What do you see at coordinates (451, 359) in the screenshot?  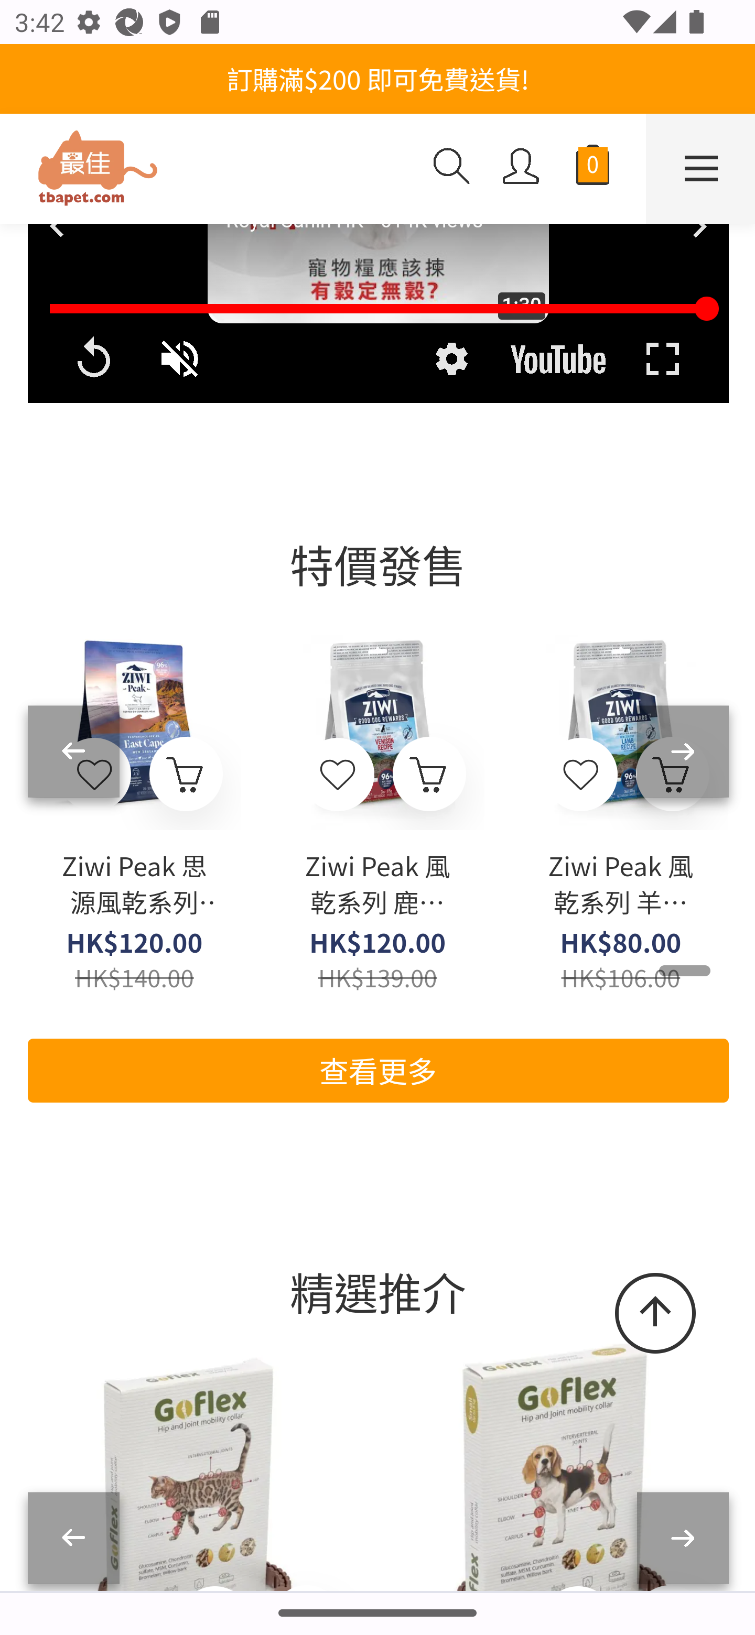 I see `Settings` at bounding box center [451, 359].